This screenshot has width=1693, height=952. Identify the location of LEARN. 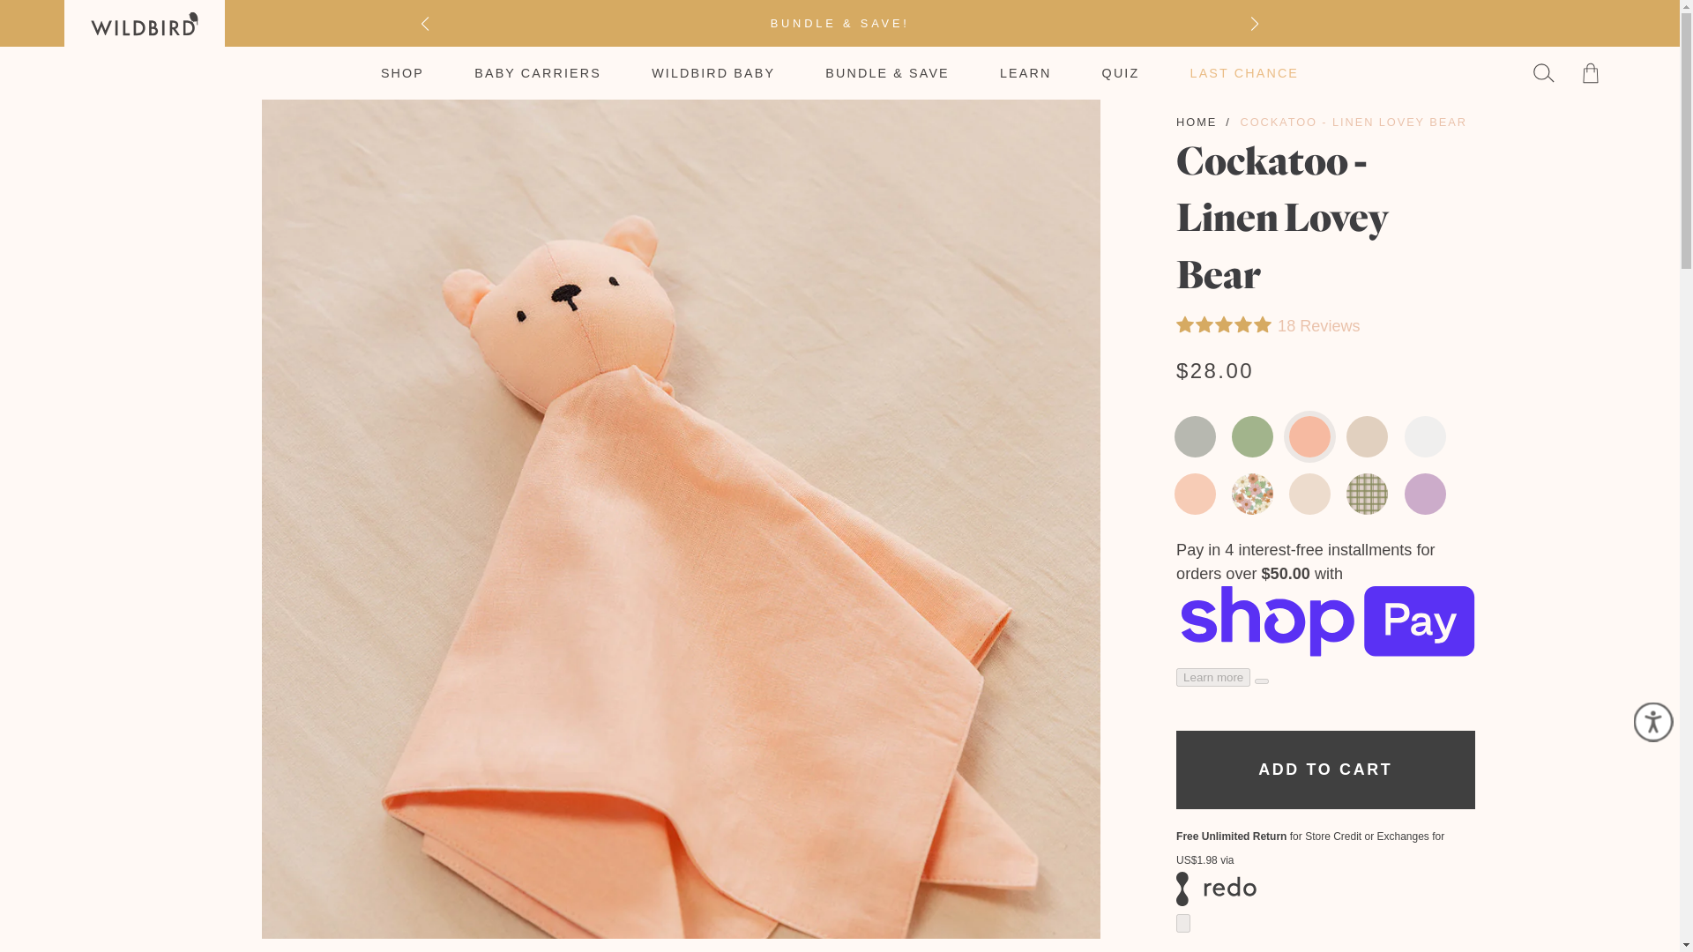
(1025, 72).